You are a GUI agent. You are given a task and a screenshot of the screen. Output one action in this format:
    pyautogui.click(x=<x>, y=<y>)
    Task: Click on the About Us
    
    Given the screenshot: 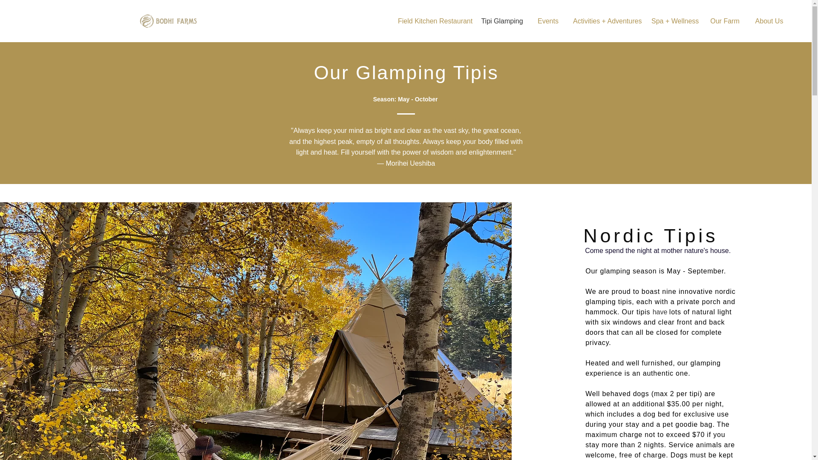 What is the action you would take?
    pyautogui.click(x=769, y=21)
    